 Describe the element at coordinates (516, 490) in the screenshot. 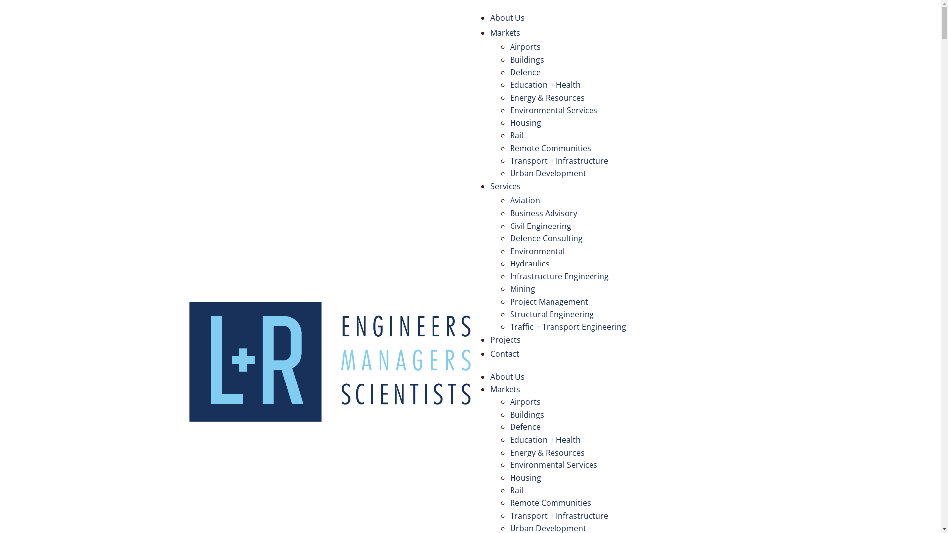

I see `Rail` at that location.